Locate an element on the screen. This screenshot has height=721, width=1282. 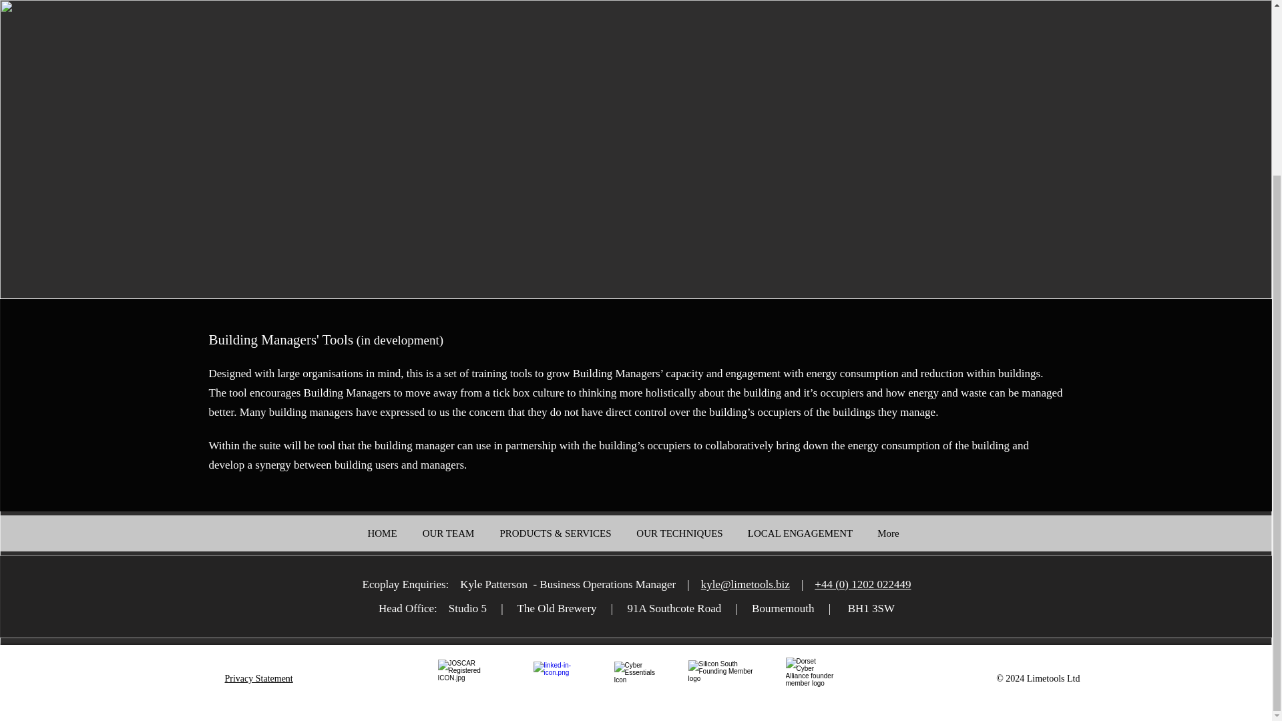
HOME is located at coordinates (382, 533).